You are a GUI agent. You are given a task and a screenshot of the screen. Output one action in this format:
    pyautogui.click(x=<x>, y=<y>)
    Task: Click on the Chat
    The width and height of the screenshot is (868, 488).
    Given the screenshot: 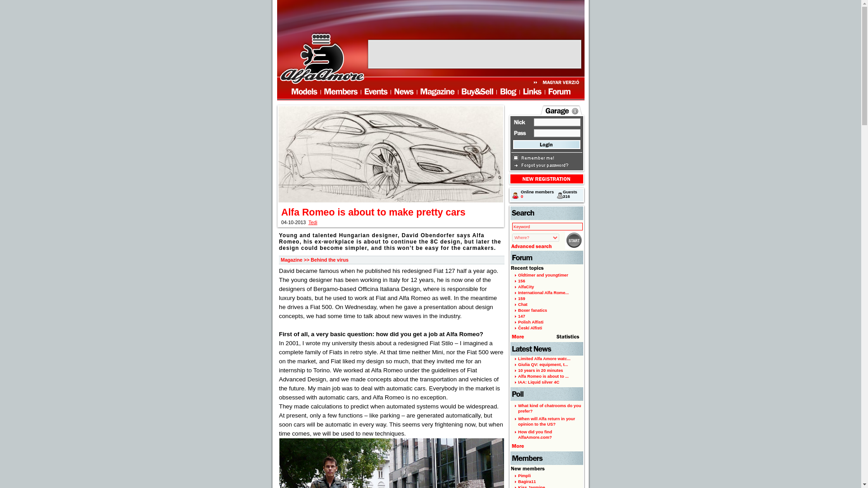 What is the action you would take?
    pyautogui.click(x=523, y=305)
    